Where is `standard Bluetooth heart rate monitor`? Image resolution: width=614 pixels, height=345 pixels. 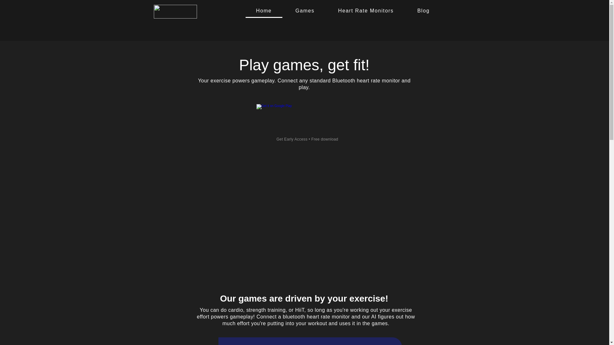
standard Bluetooth heart rate monitor is located at coordinates (355, 80).